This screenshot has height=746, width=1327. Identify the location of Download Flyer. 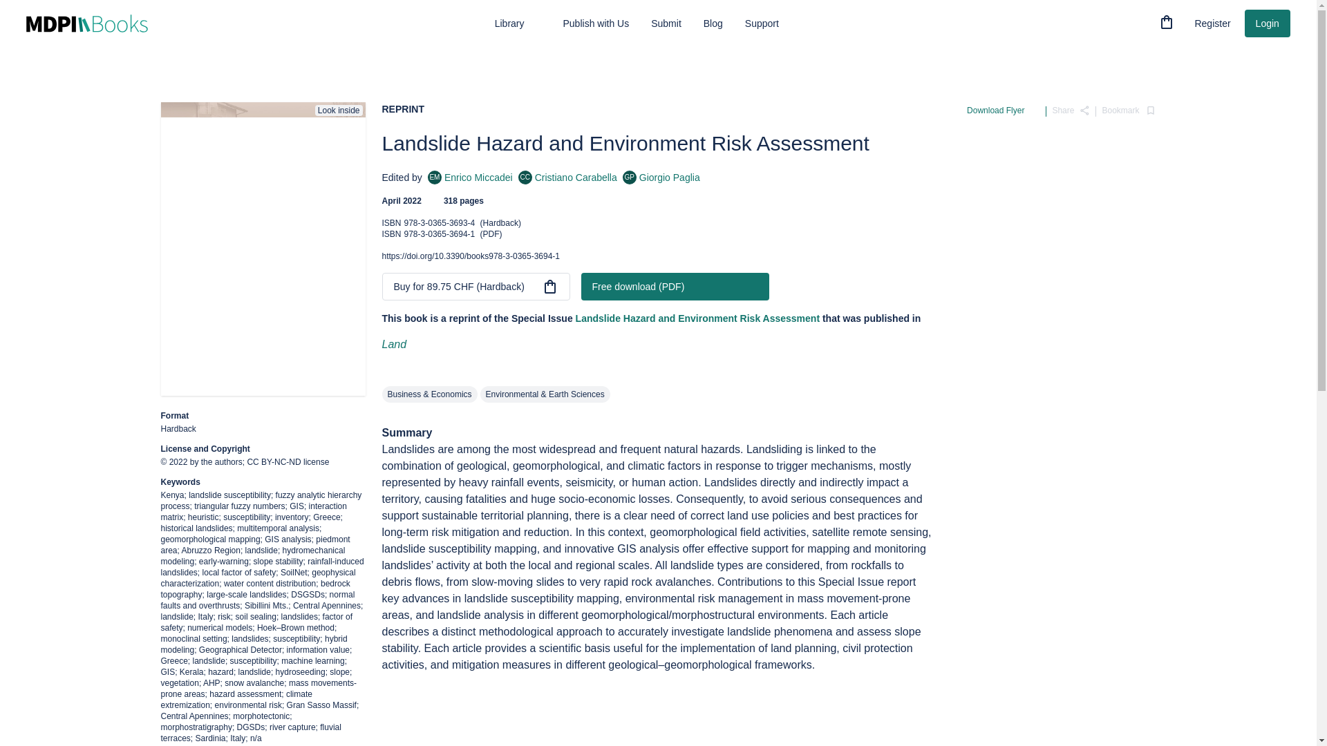
(1004, 110).